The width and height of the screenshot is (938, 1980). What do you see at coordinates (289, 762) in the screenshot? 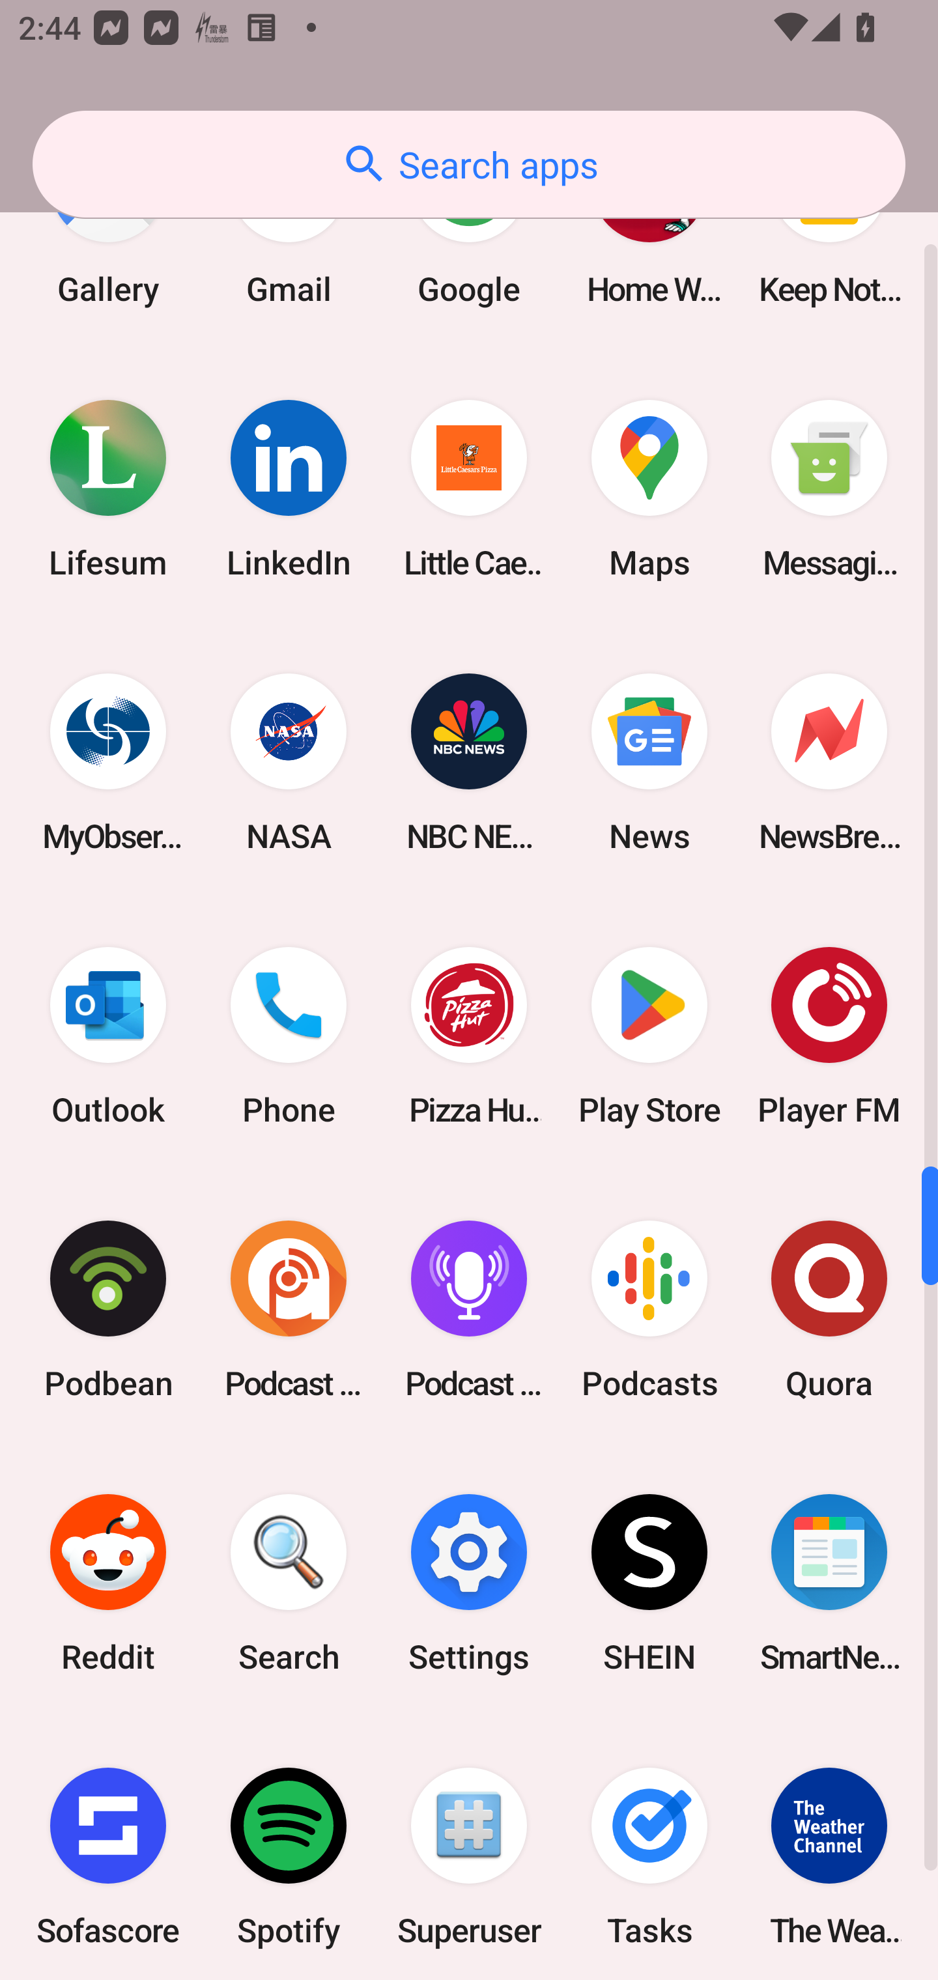
I see `NASA` at bounding box center [289, 762].